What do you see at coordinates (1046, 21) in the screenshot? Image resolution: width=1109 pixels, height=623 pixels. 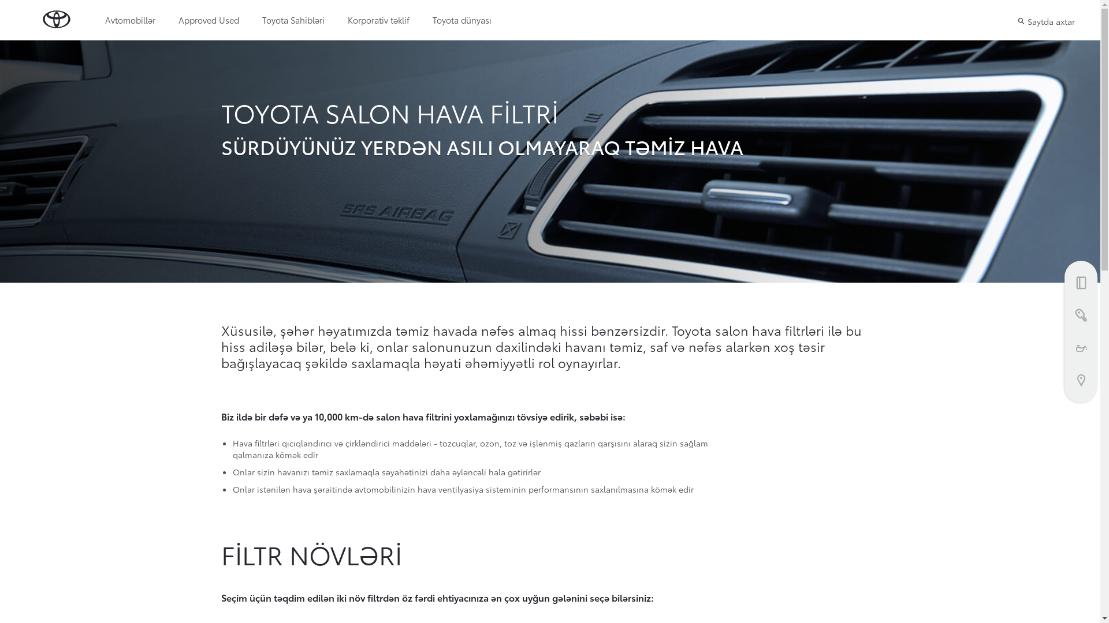 I see `Saytda axtar` at bounding box center [1046, 21].